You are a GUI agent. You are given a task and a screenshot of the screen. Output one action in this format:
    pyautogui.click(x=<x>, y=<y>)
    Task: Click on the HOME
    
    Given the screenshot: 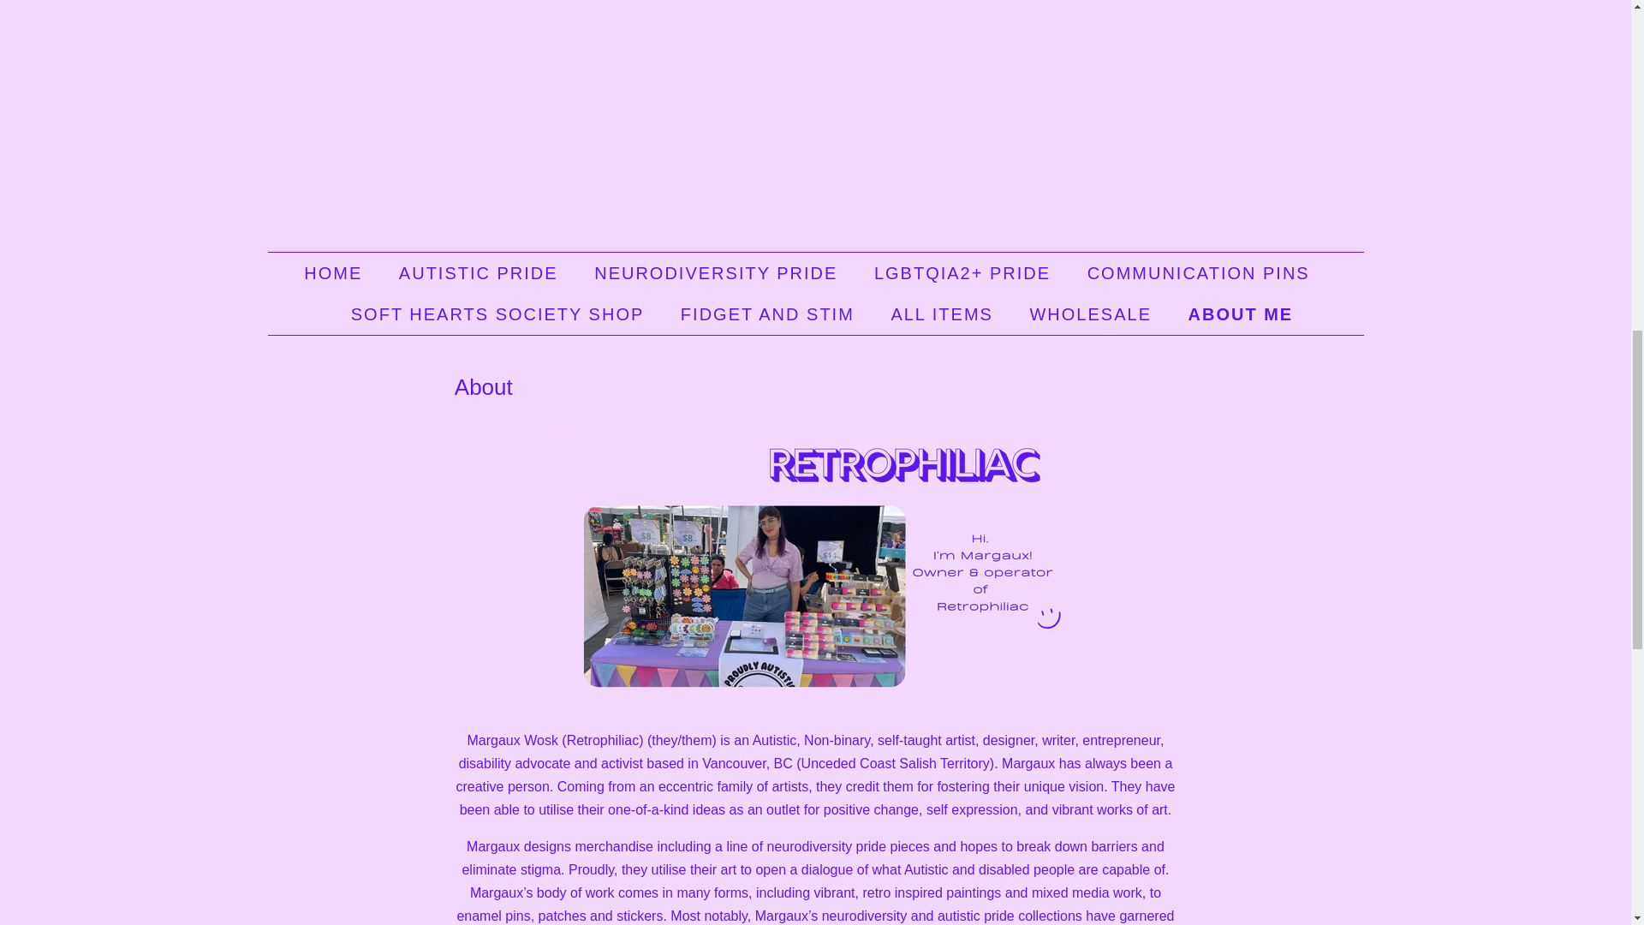 What is the action you would take?
    pyautogui.click(x=342, y=272)
    